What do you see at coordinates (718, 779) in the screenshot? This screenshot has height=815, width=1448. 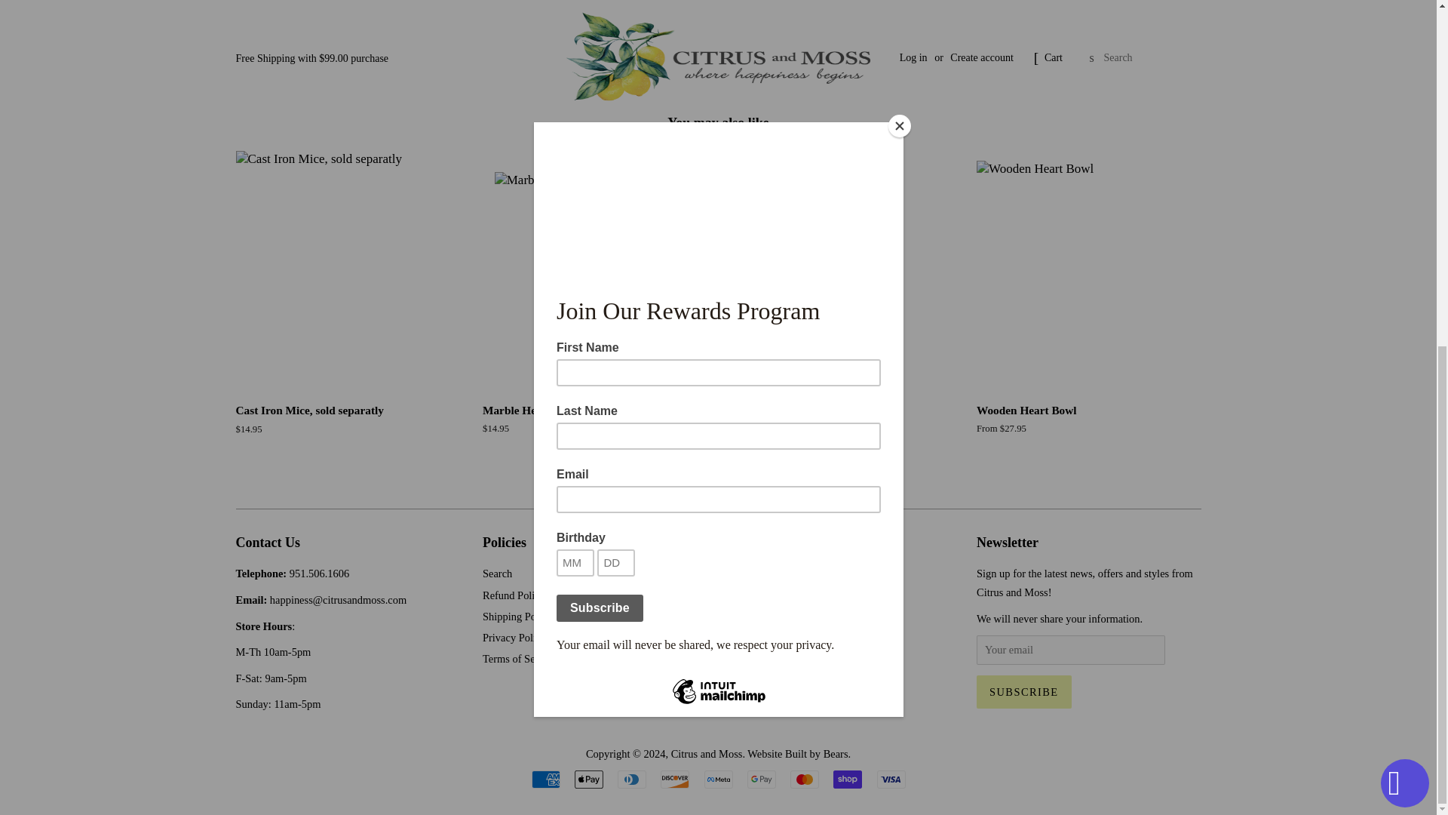 I see `Meta Pay` at bounding box center [718, 779].